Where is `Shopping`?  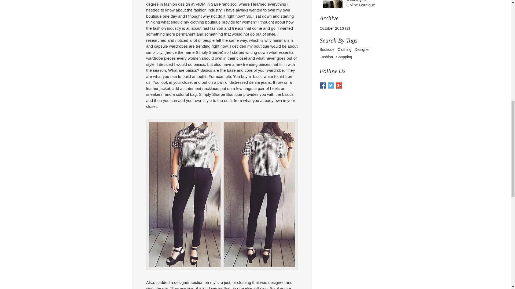
Shopping is located at coordinates (344, 57).